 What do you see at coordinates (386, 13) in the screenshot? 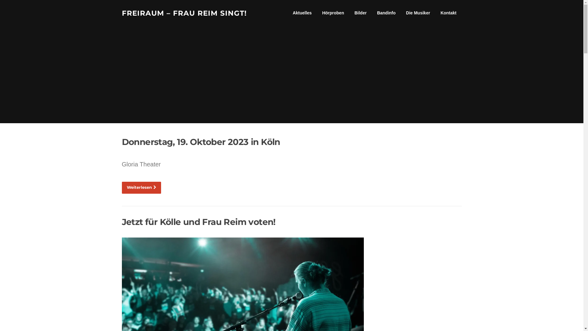
I see `Bandinfo` at bounding box center [386, 13].